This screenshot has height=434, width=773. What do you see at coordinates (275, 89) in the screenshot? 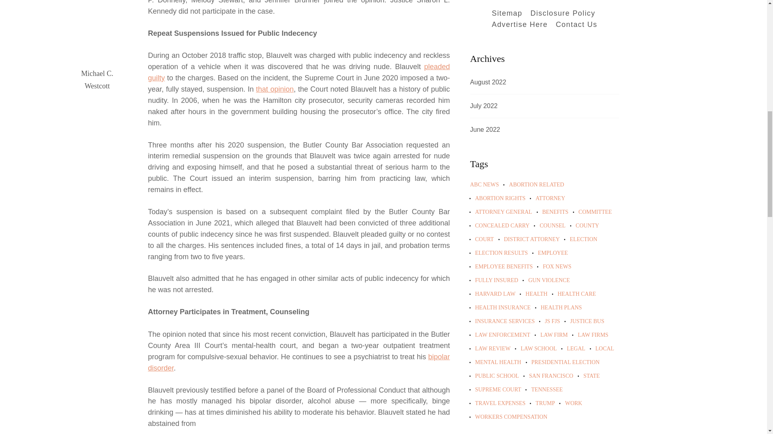
I see `Click to view. Link opens new window.` at bounding box center [275, 89].